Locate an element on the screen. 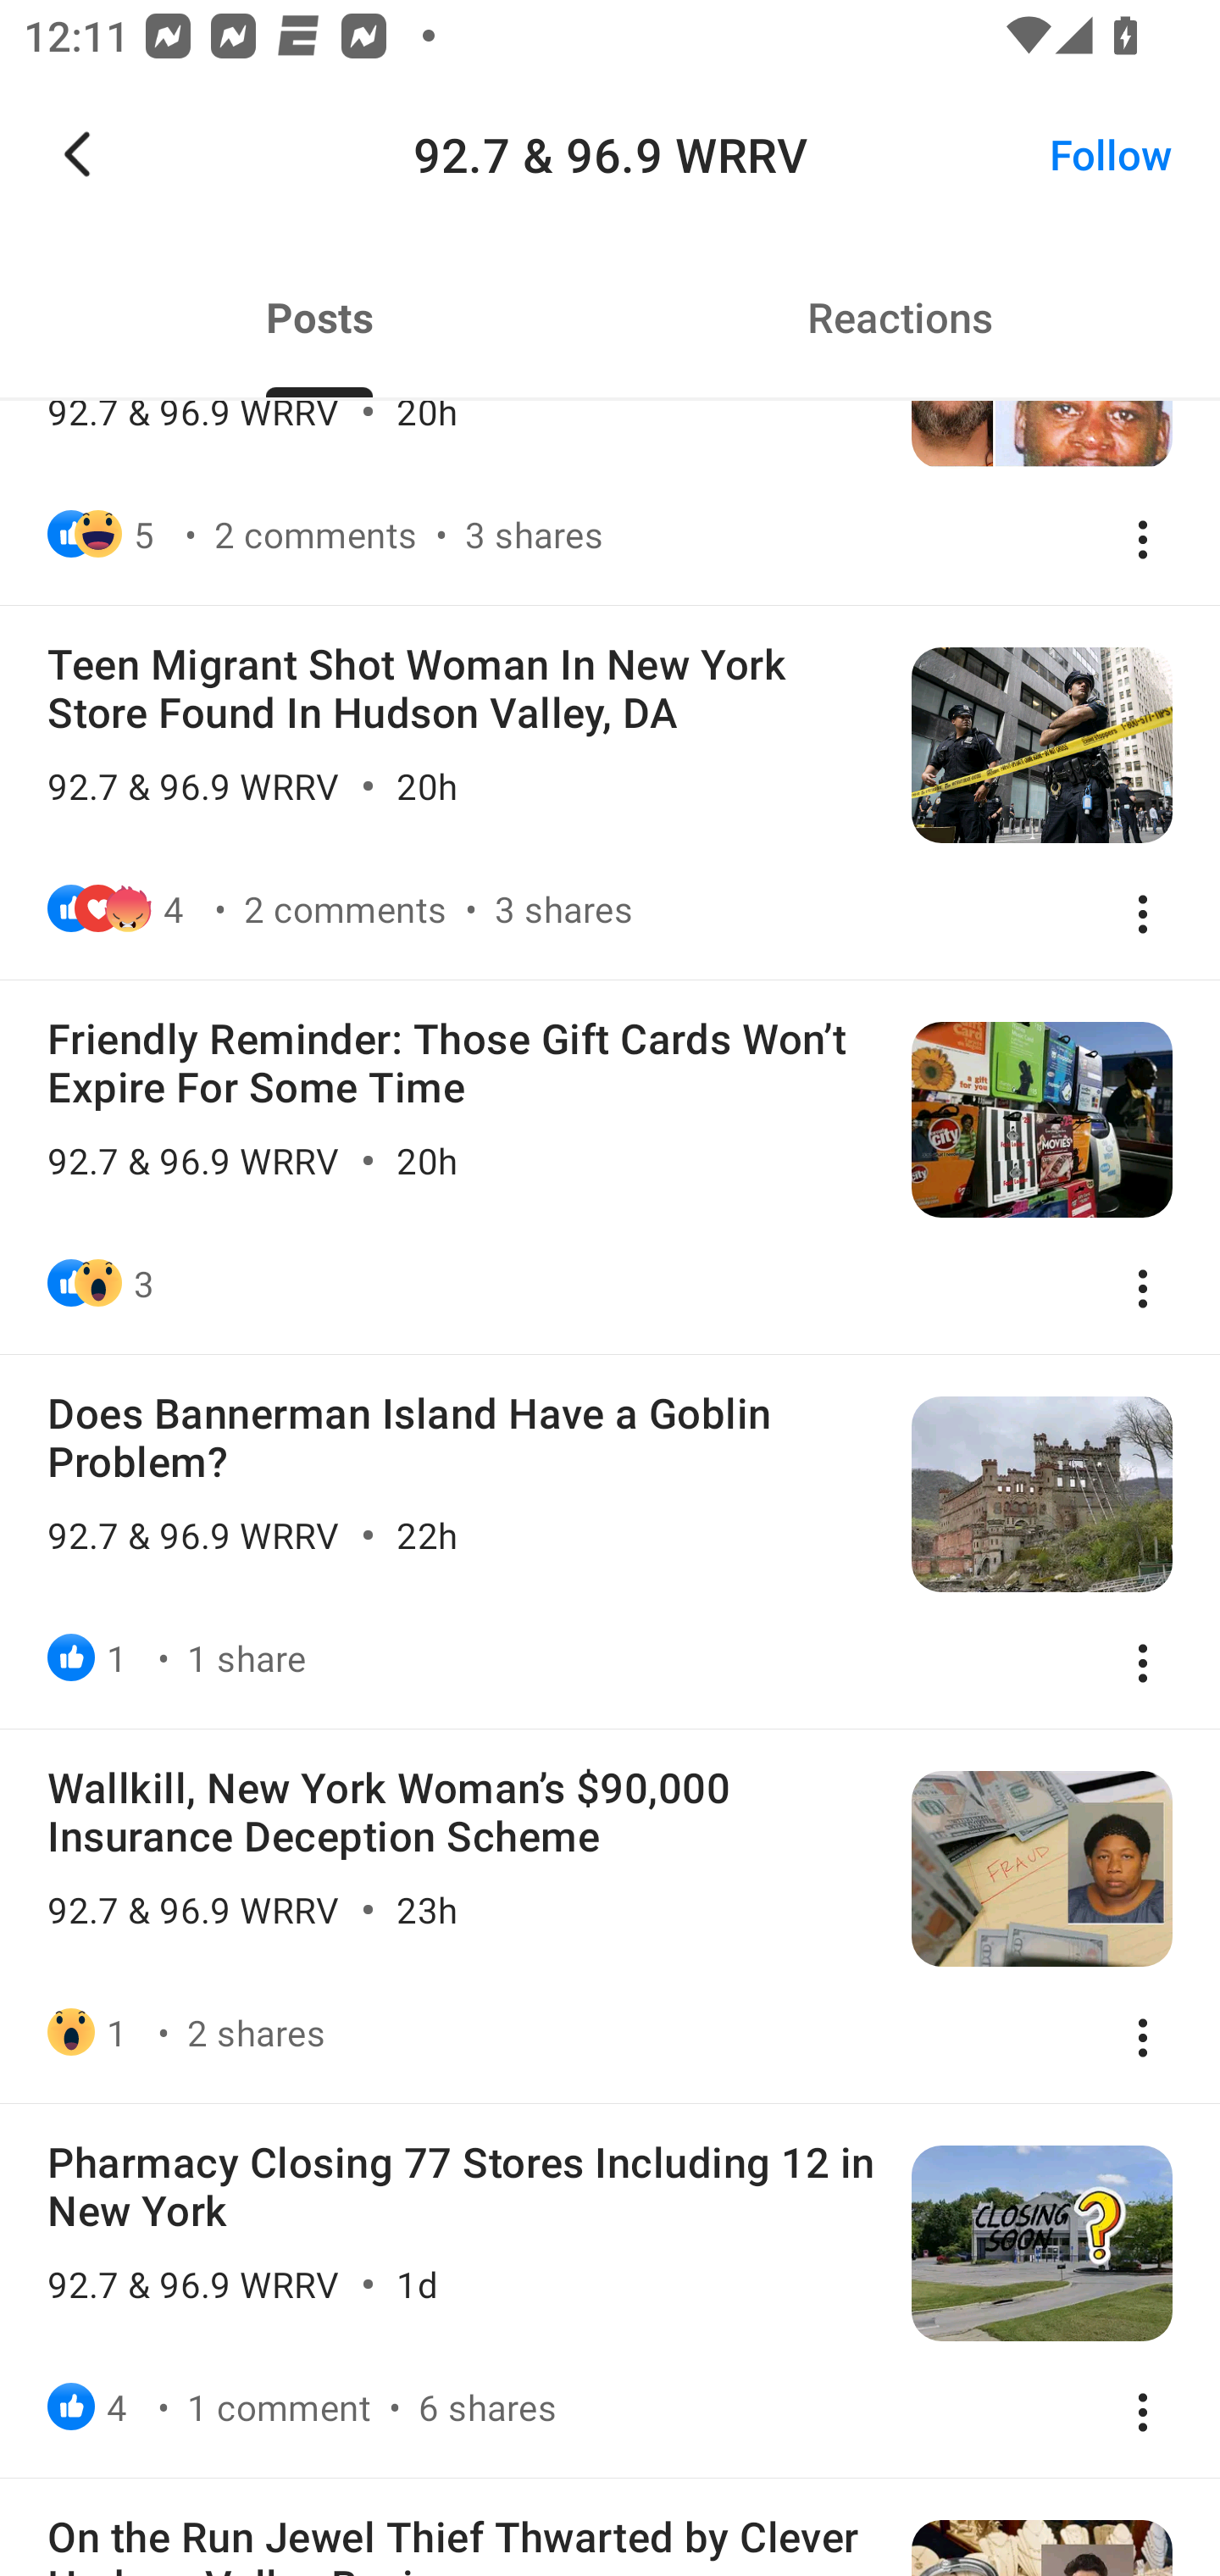 The image size is (1220, 2576). Follow is located at coordinates (1112, 154).